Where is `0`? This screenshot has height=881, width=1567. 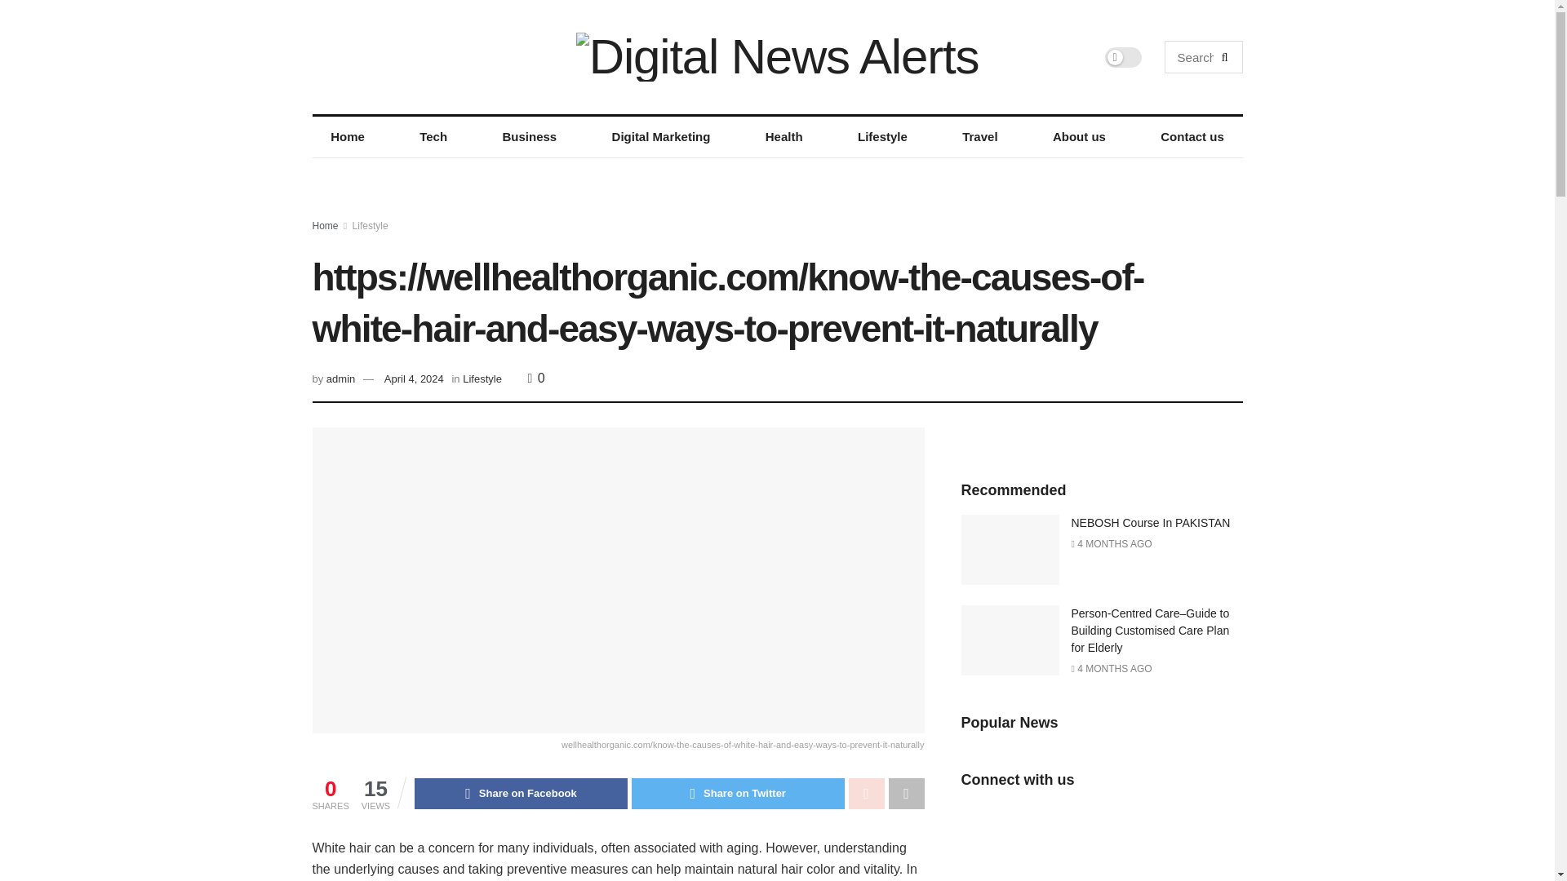
0 is located at coordinates (537, 377).